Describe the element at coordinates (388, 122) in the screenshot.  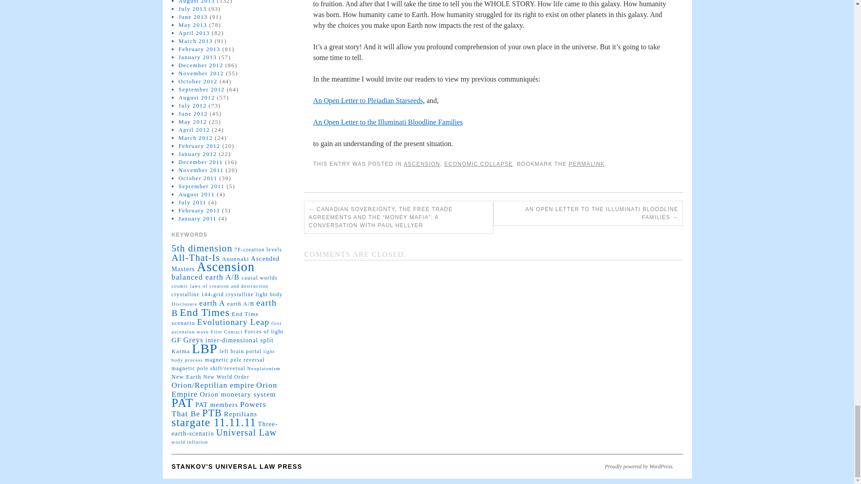
I see `An Open Letter to the Illuminati Bloodline Families` at that location.